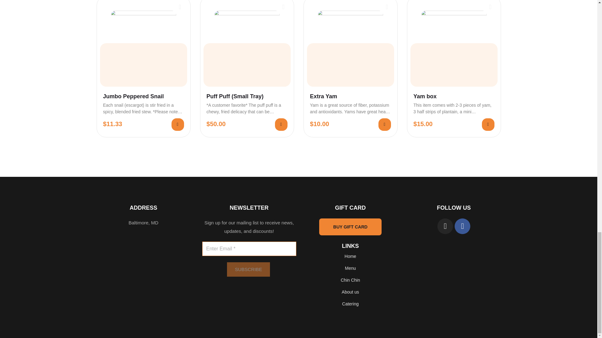  I want to click on Yam box, so click(453, 96).